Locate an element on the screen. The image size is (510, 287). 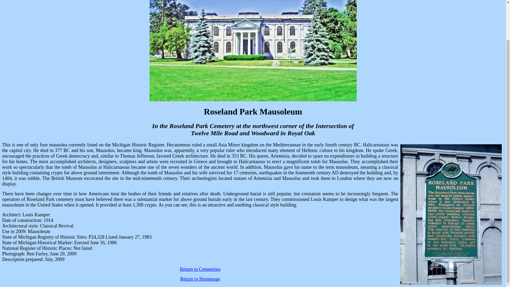
Return to Homepage is located at coordinates (200, 279).